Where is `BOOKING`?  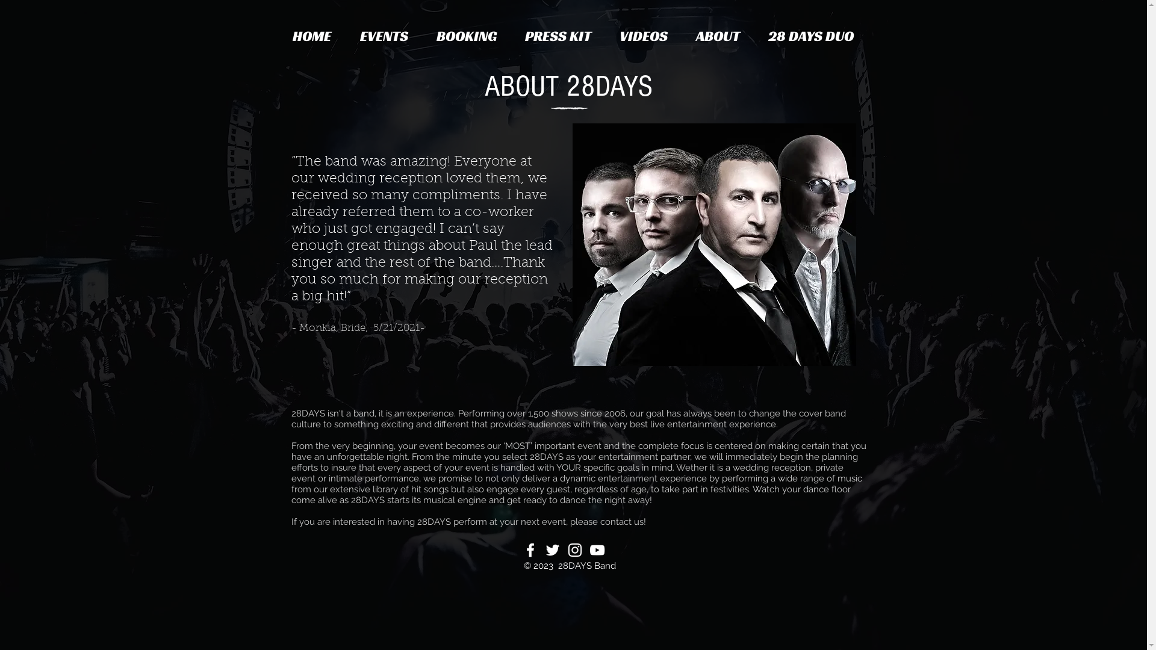
BOOKING is located at coordinates (467, 36).